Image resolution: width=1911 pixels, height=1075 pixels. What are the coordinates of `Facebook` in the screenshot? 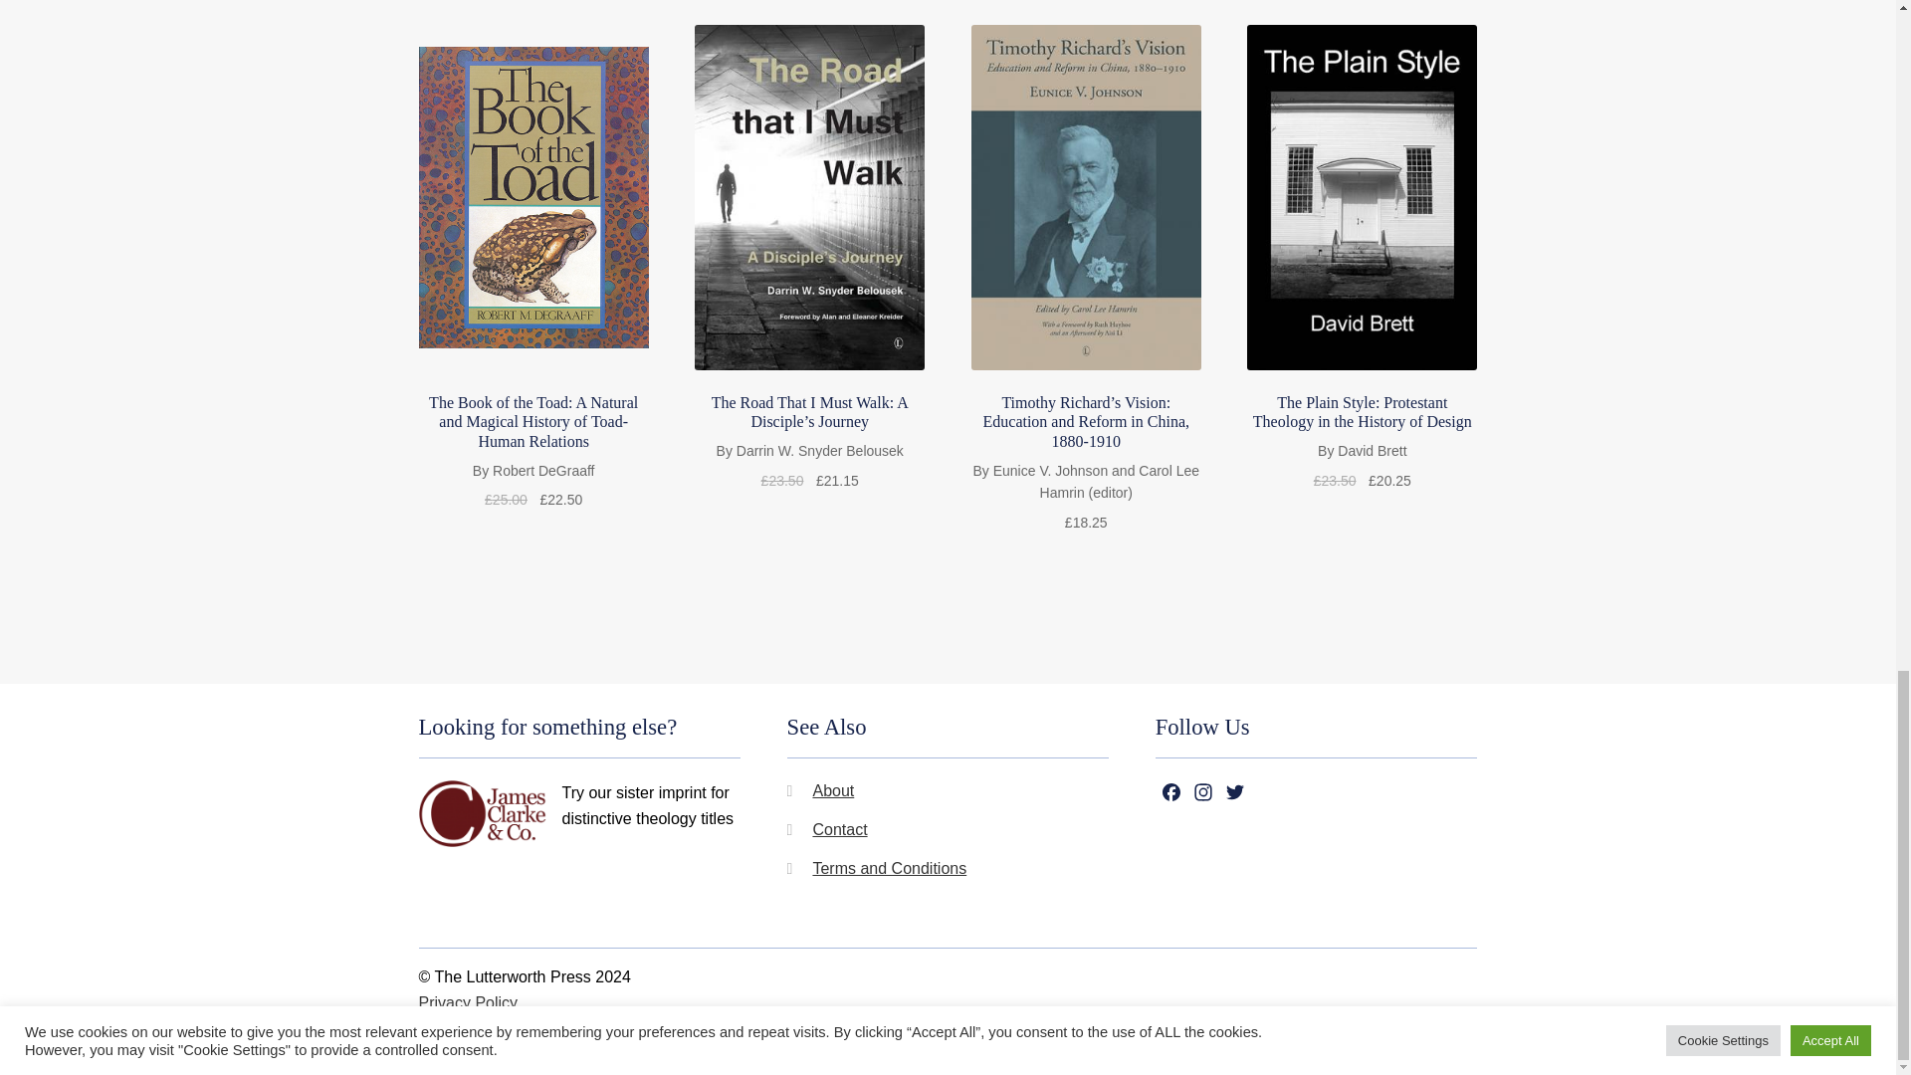 It's located at (1170, 796).